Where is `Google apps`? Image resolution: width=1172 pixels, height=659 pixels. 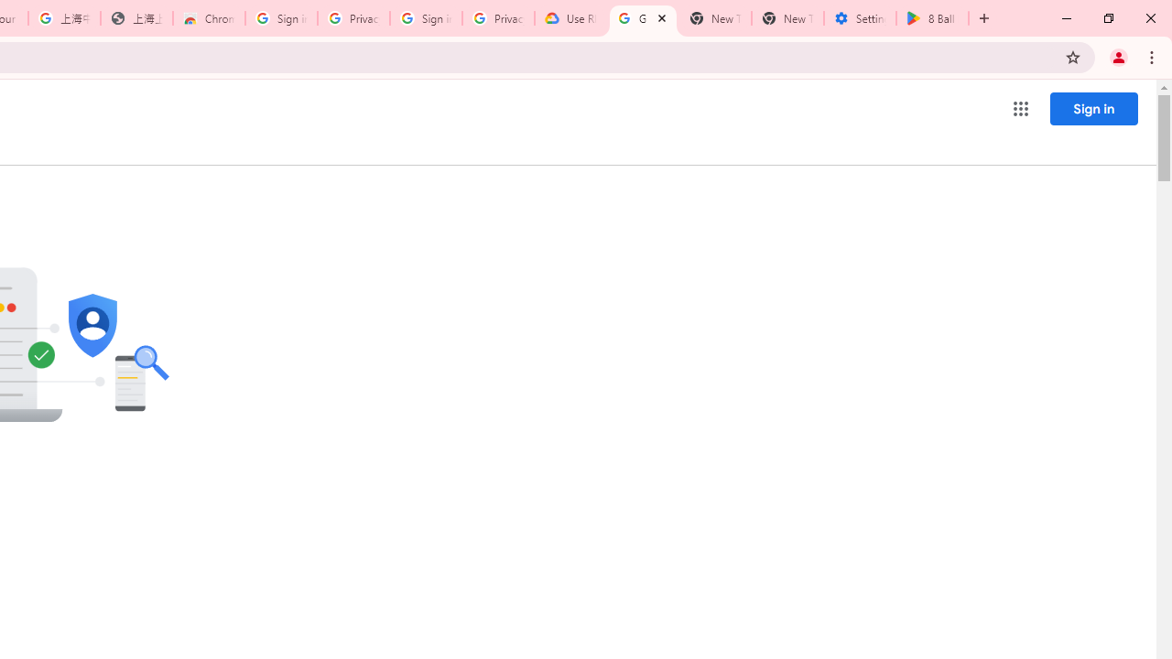
Google apps is located at coordinates (1020, 108).